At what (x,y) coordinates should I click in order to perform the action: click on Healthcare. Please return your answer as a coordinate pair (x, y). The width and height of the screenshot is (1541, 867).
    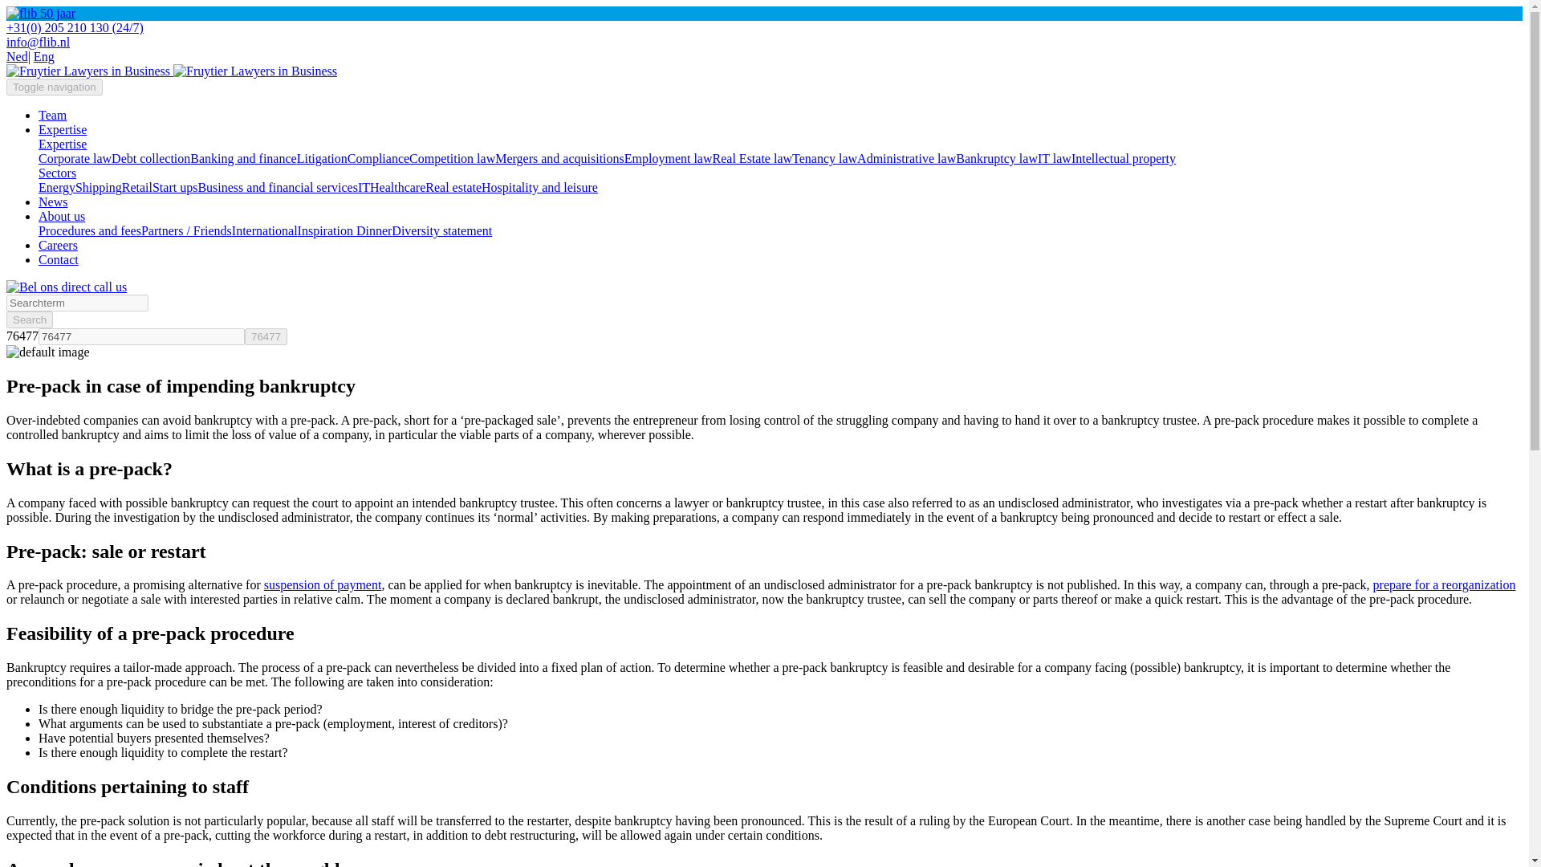
    Looking at the image, I should click on (396, 186).